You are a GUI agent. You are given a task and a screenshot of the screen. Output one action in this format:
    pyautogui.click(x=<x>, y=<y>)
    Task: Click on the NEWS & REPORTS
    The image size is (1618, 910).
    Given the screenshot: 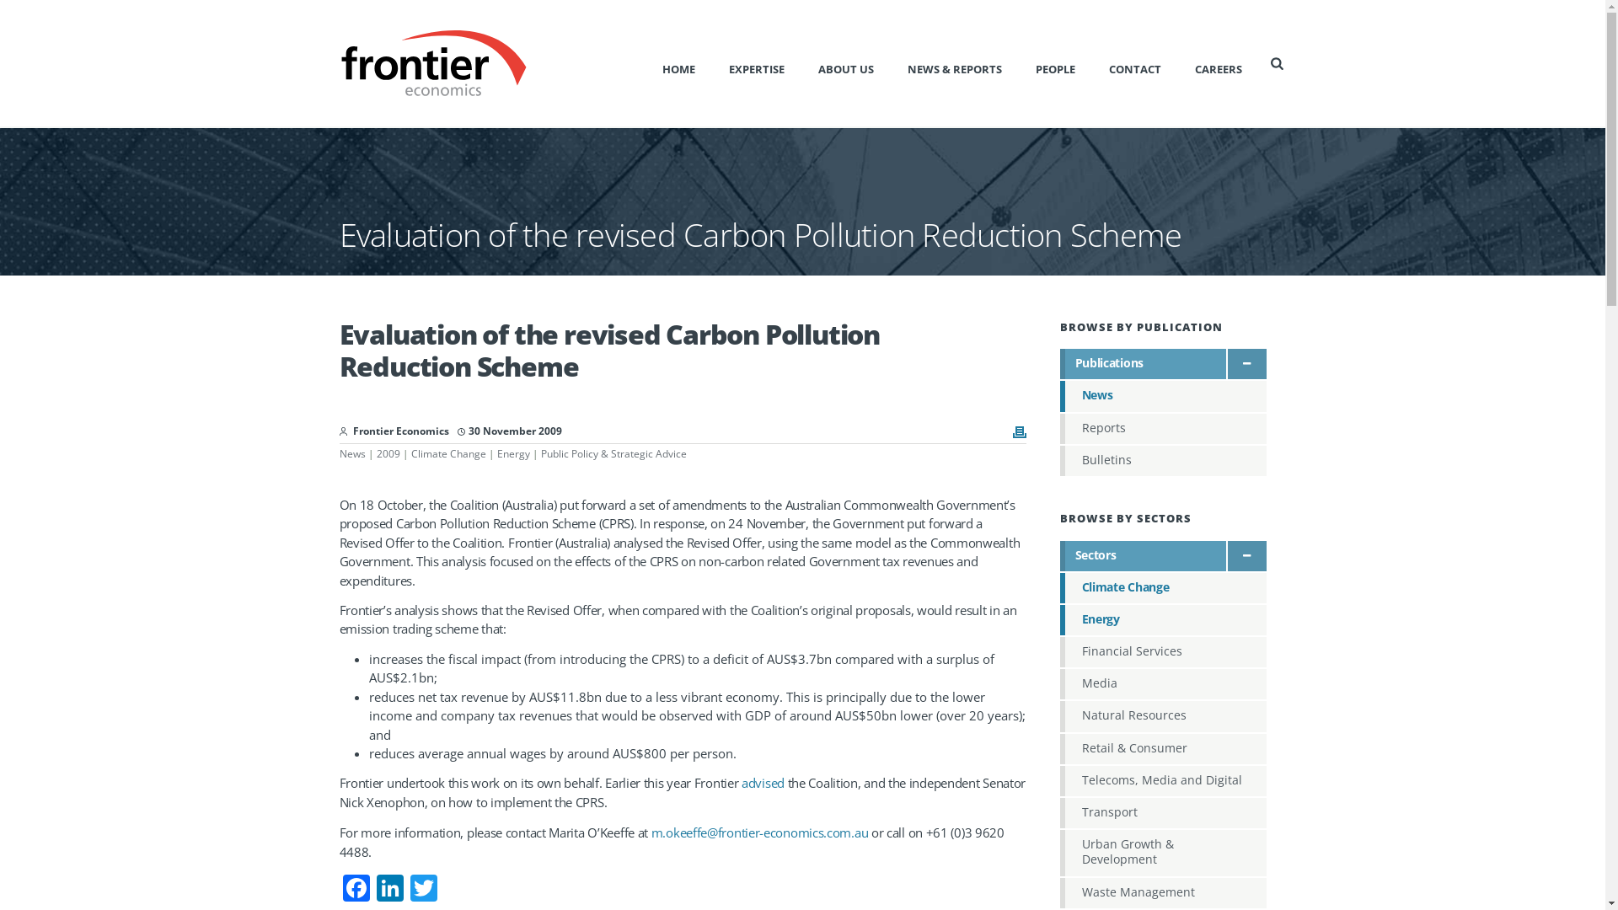 What is the action you would take?
    pyautogui.click(x=955, y=63)
    